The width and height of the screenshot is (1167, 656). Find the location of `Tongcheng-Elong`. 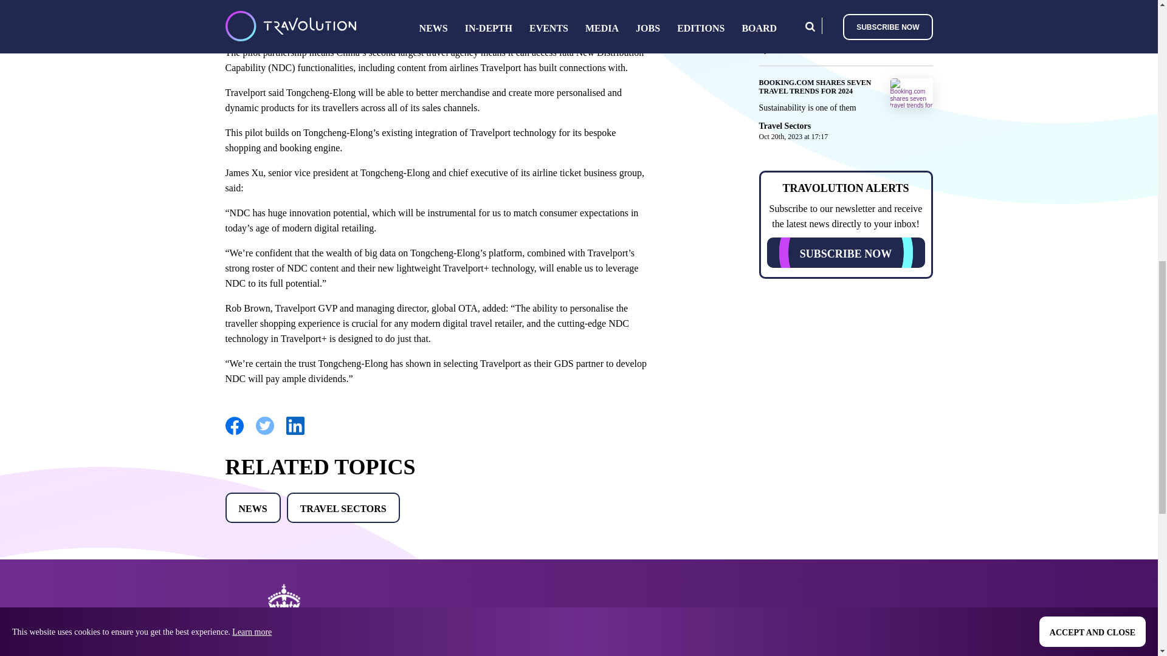

Tongcheng-Elong is located at coordinates (351, 12).